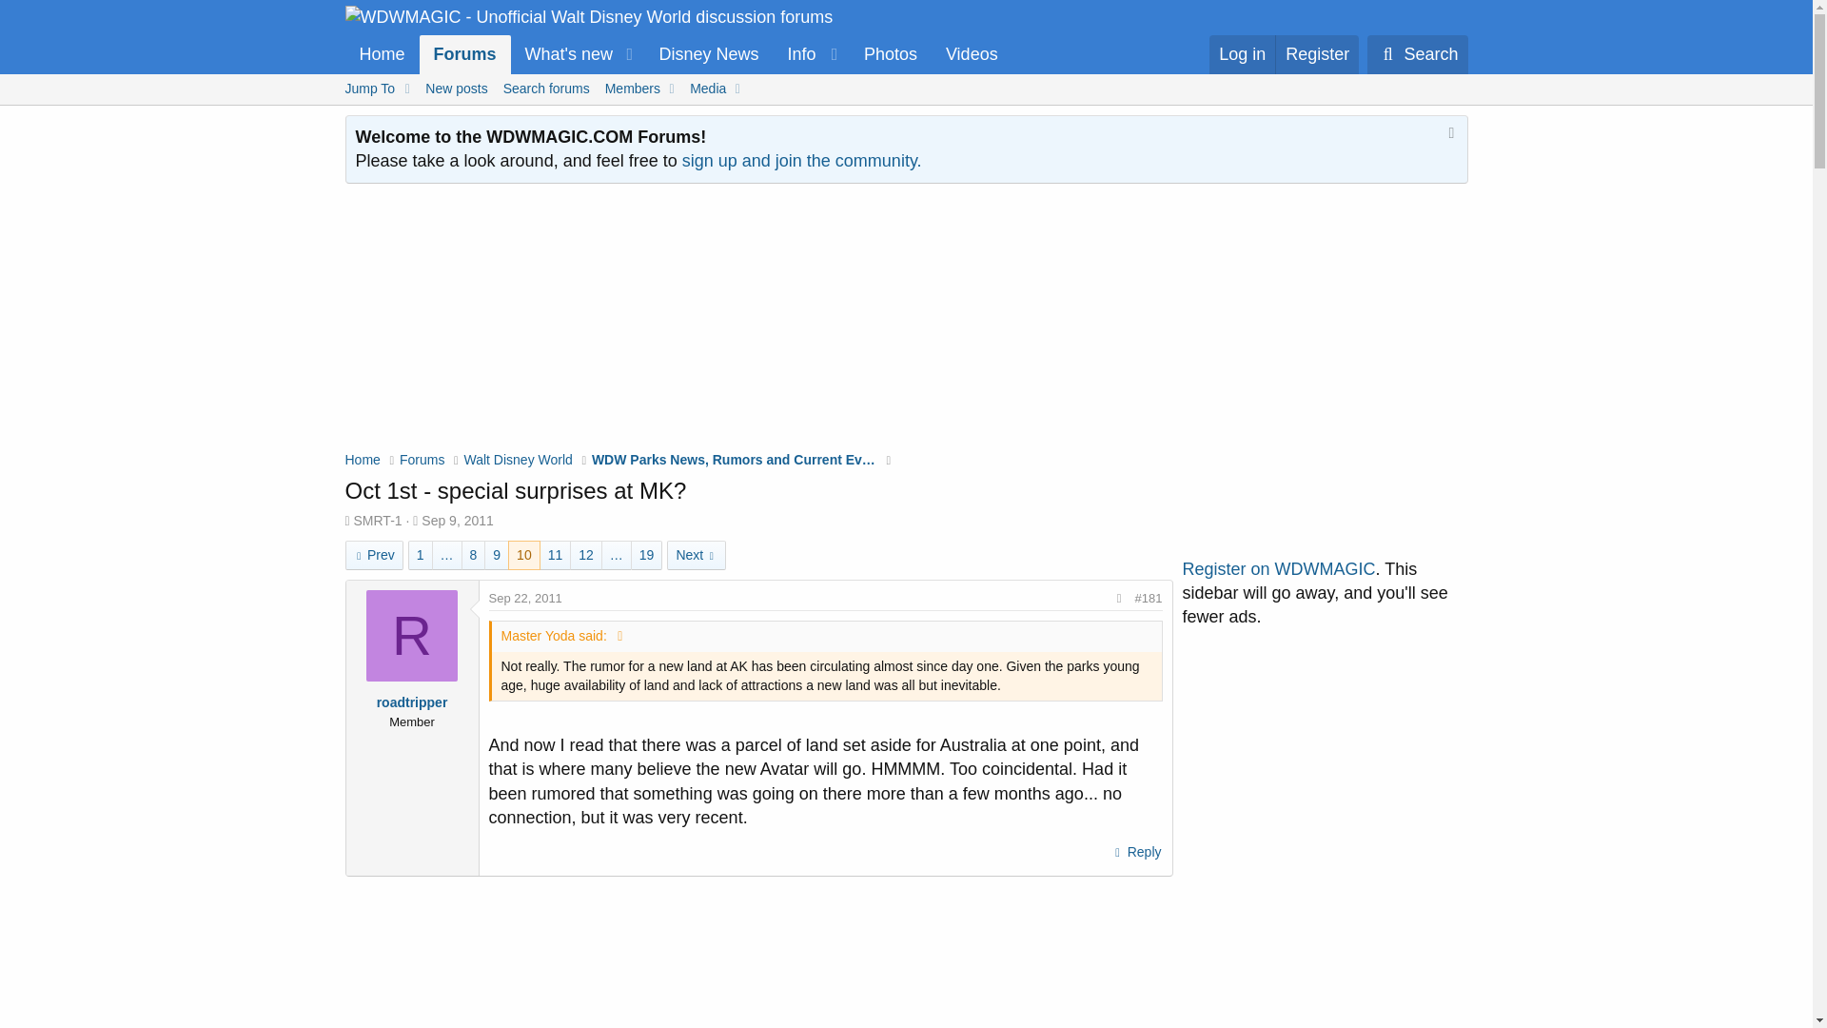 The height and width of the screenshot is (1028, 1827). Describe the element at coordinates (708, 53) in the screenshot. I see `Start date` at that location.